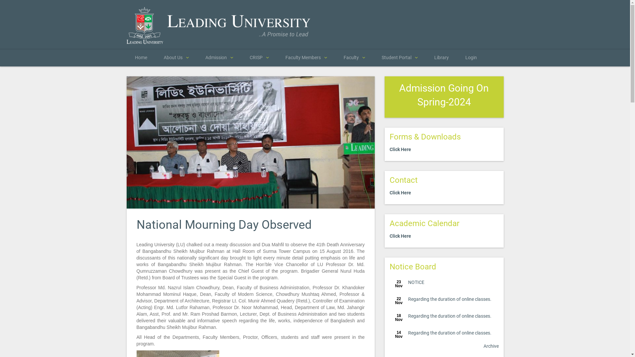 This screenshot has height=357, width=635. What do you see at coordinates (442, 58) in the screenshot?
I see `Library` at bounding box center [442, 58].